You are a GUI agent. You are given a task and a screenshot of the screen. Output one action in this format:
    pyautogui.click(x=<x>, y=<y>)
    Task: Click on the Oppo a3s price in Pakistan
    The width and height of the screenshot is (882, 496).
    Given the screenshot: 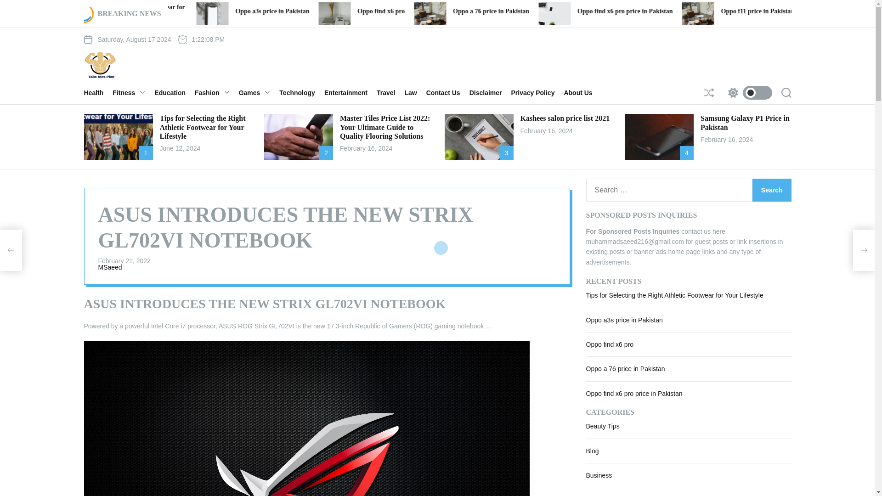 What is the action you would take?
    pyautogui.click(x=430, y=11)
    